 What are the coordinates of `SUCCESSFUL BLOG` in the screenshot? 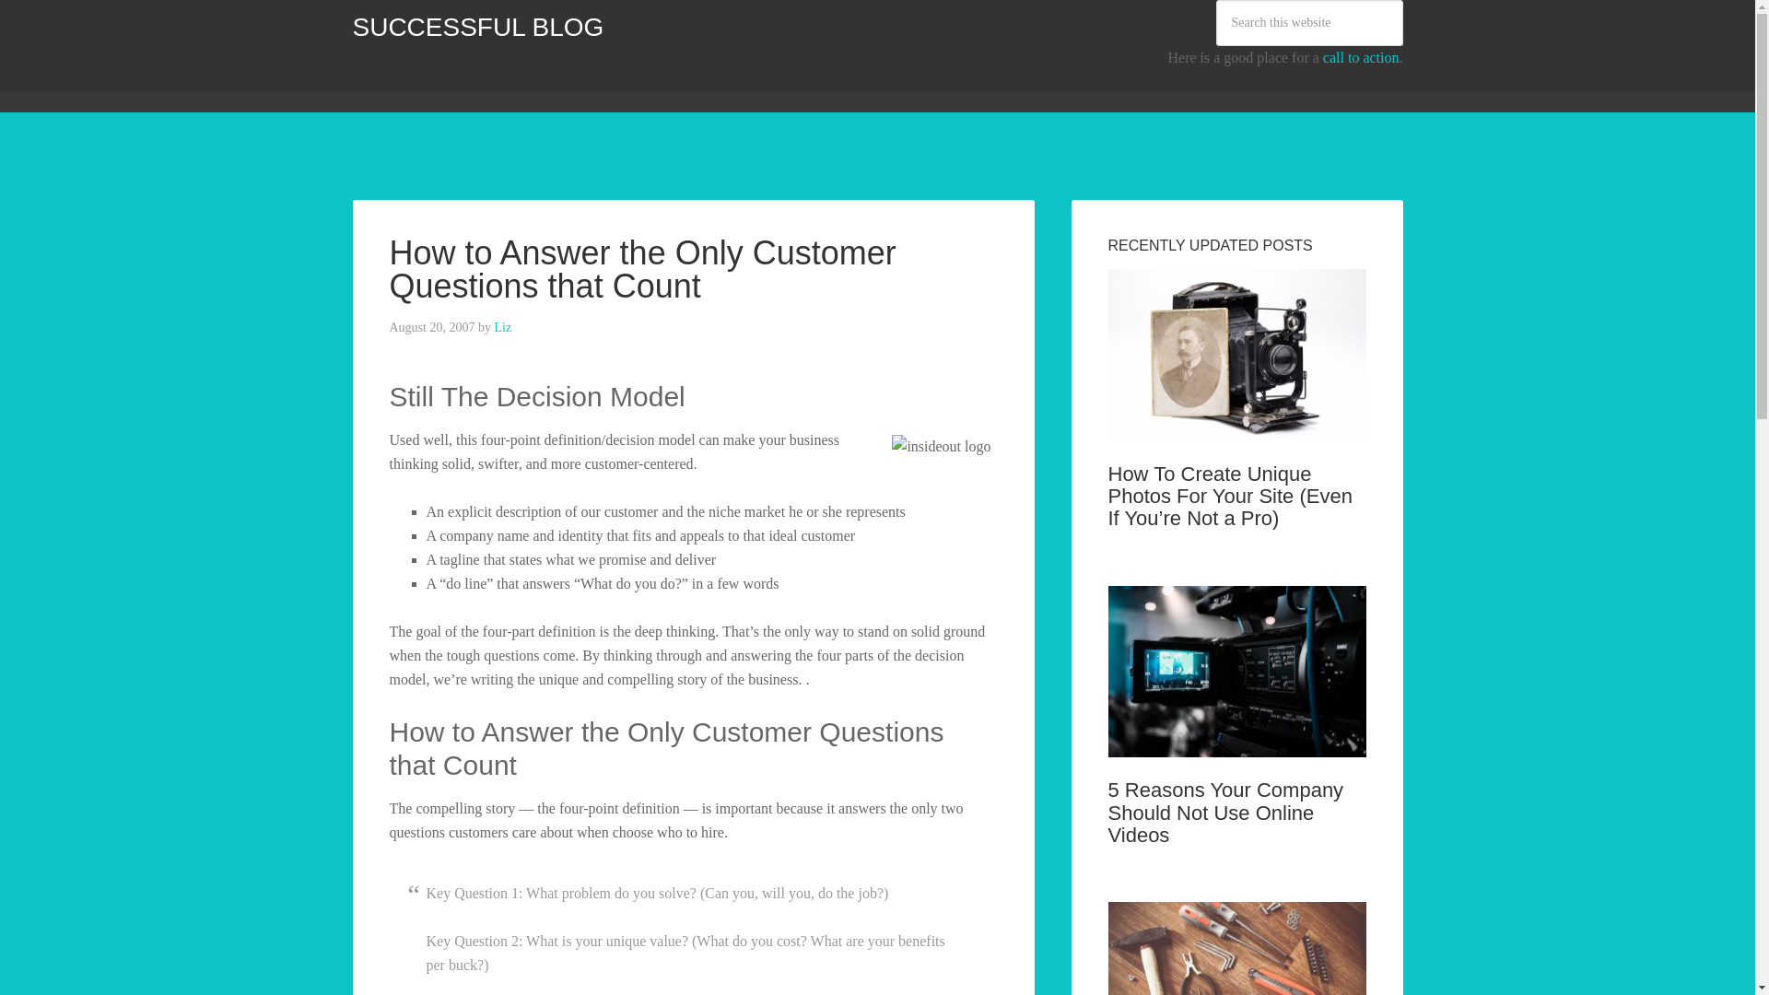 It's located at (477, 28).